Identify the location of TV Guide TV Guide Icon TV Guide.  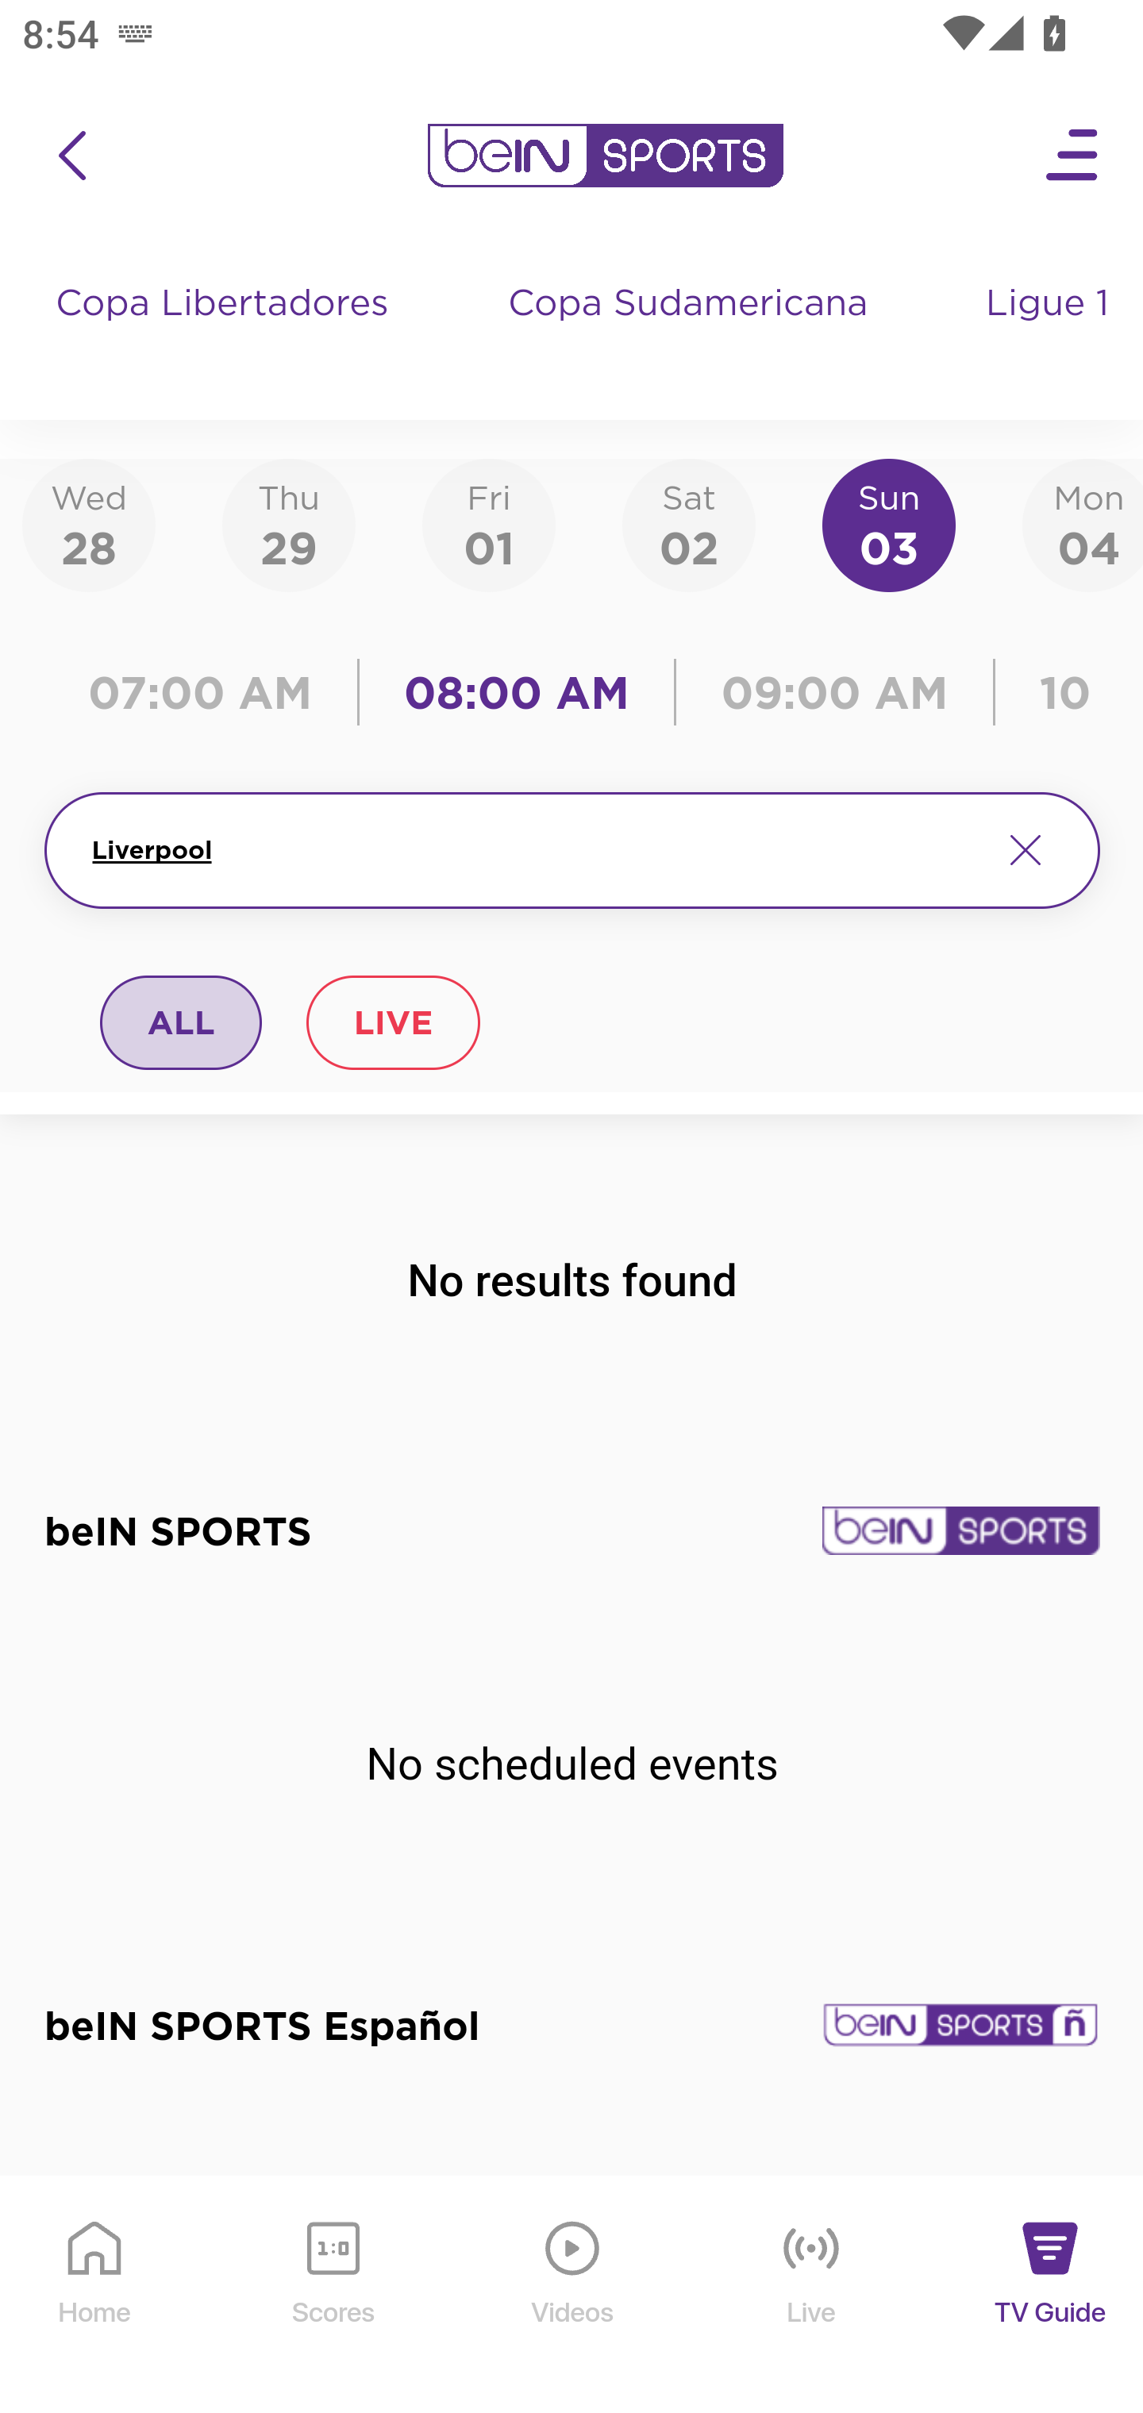
(1051, 2296).